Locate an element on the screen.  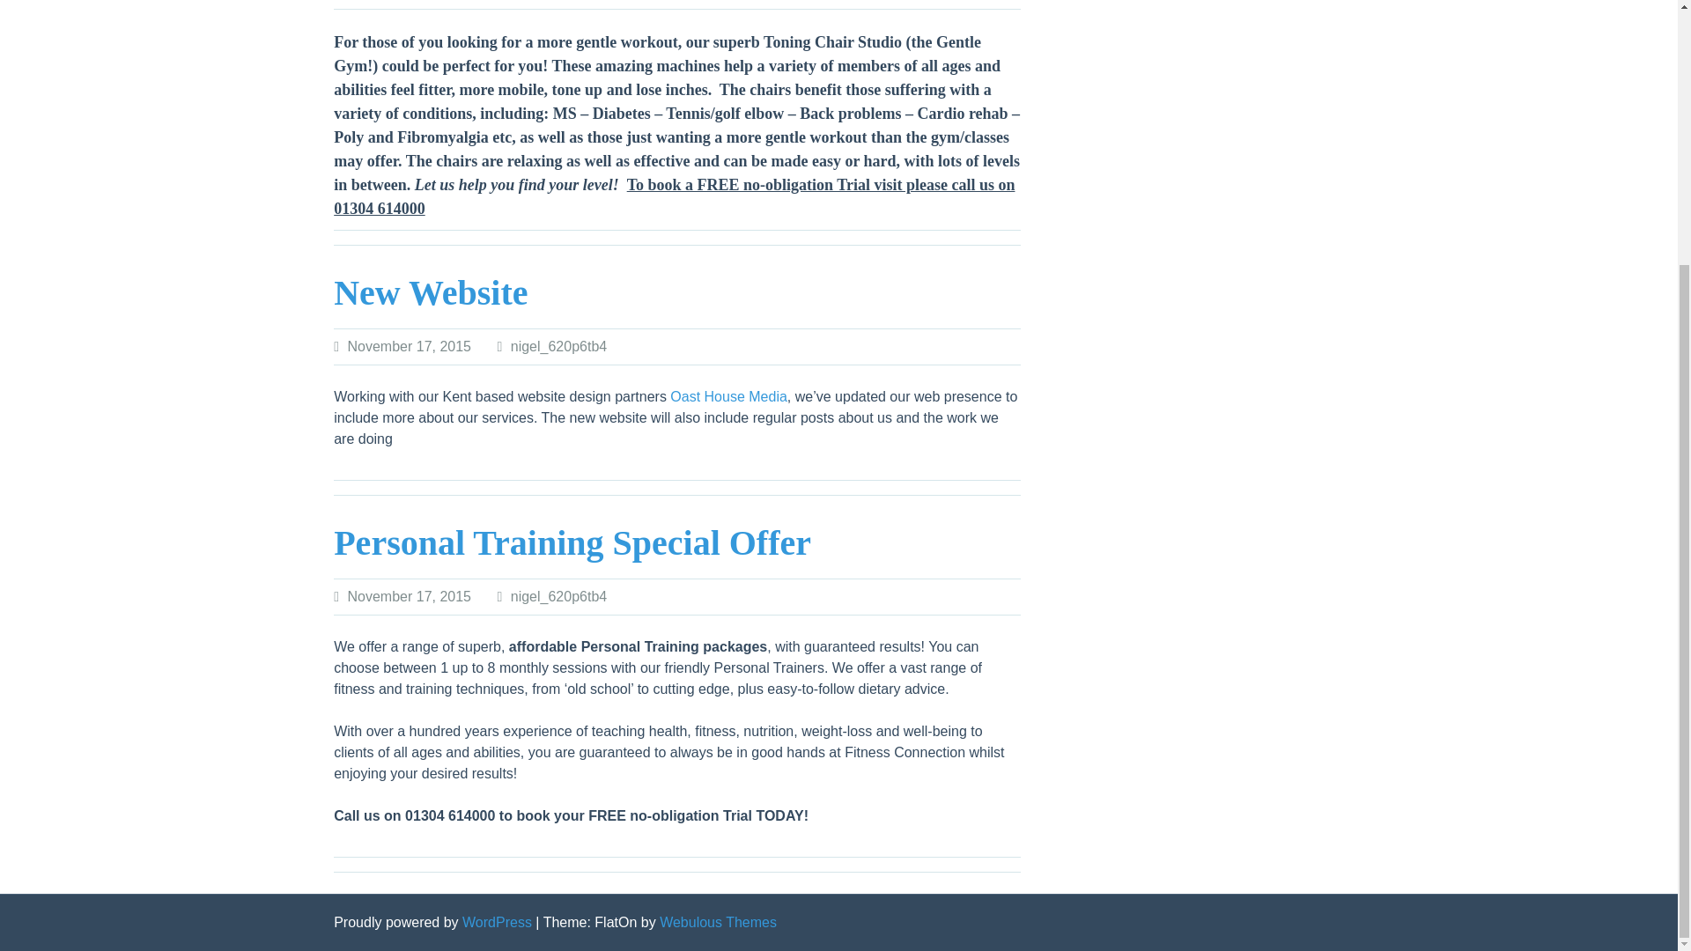
Oast House Media is located at coordinates (728, 396).